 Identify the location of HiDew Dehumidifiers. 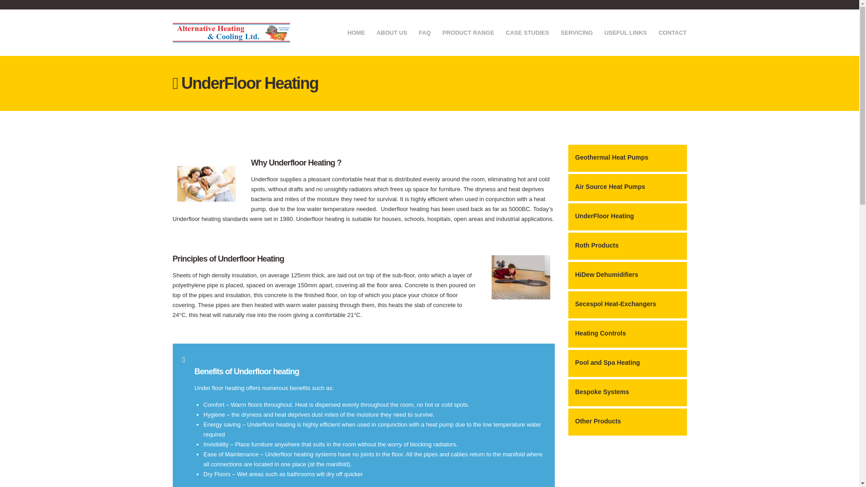
(627, 276).